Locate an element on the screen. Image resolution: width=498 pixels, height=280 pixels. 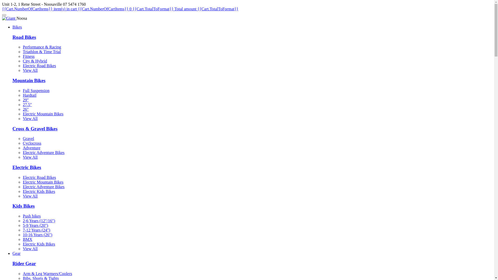
Electric Mountain Bikes is located at coordinates (43, 182).